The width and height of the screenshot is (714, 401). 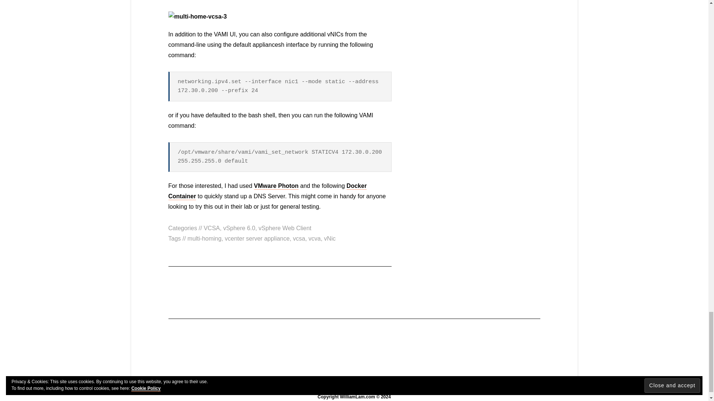 I want to click on vcva, so click(x=315, y=238).